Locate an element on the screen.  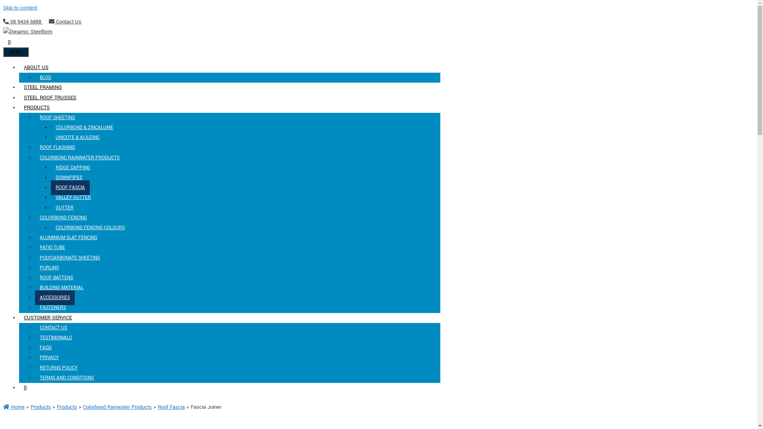
Home is located at coordinates (14, 407).